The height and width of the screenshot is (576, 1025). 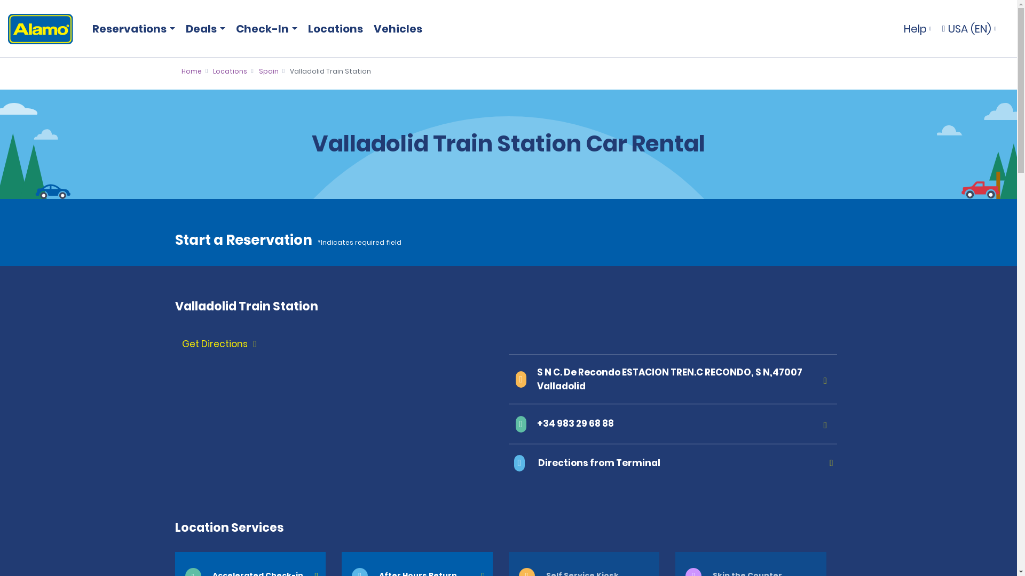 What do you see at coordinates (264, 29) in the screenshot?
I see `Check-In` at bounding box center [264, 29].